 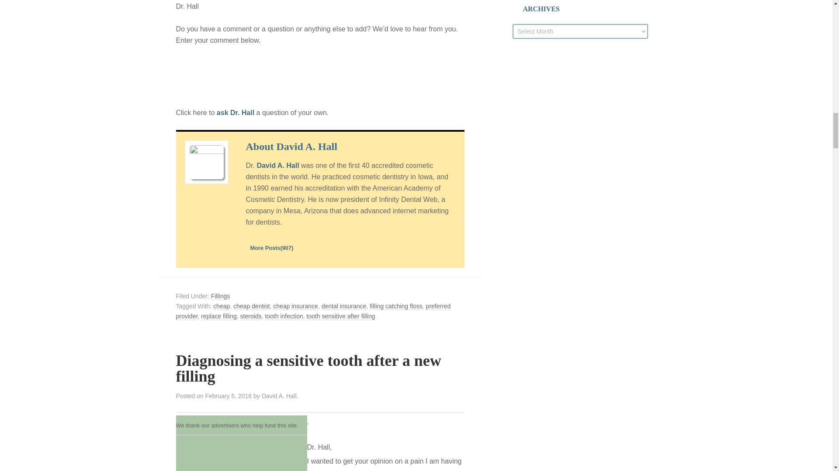 I want to click on replace filling, so click(x=218, y=317).